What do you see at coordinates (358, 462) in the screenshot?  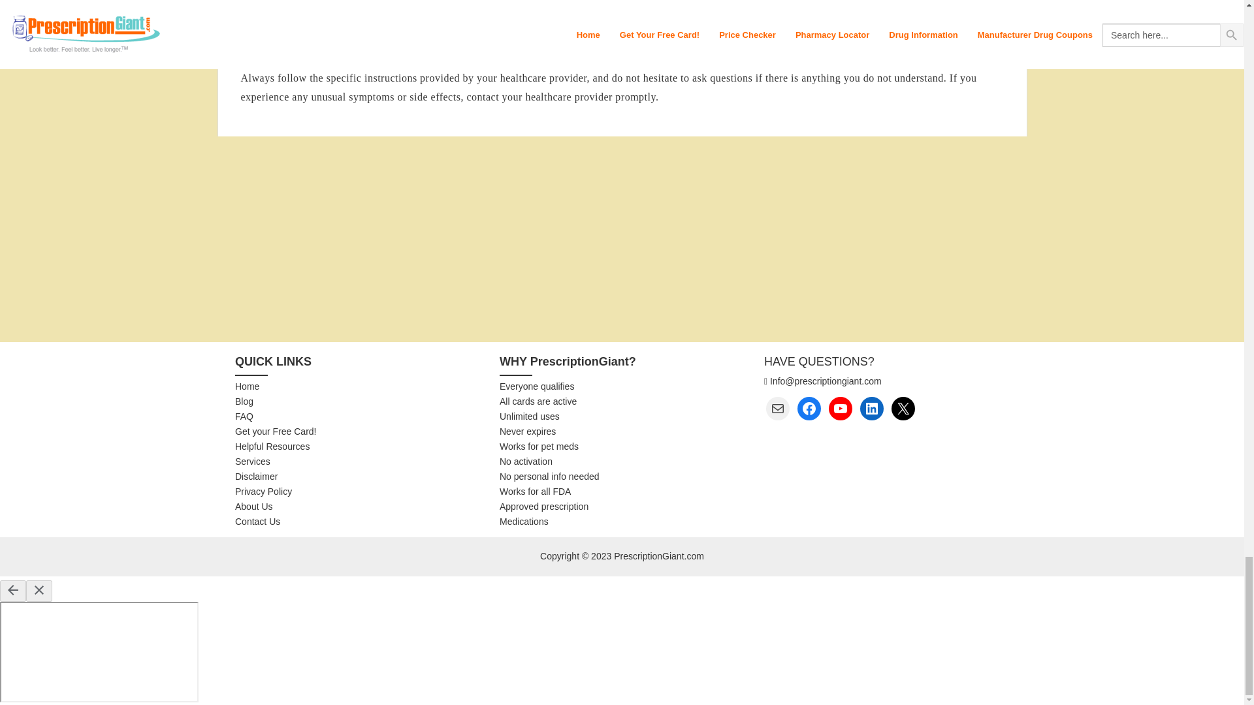 I see `Services` at bounding box center [358, 462].